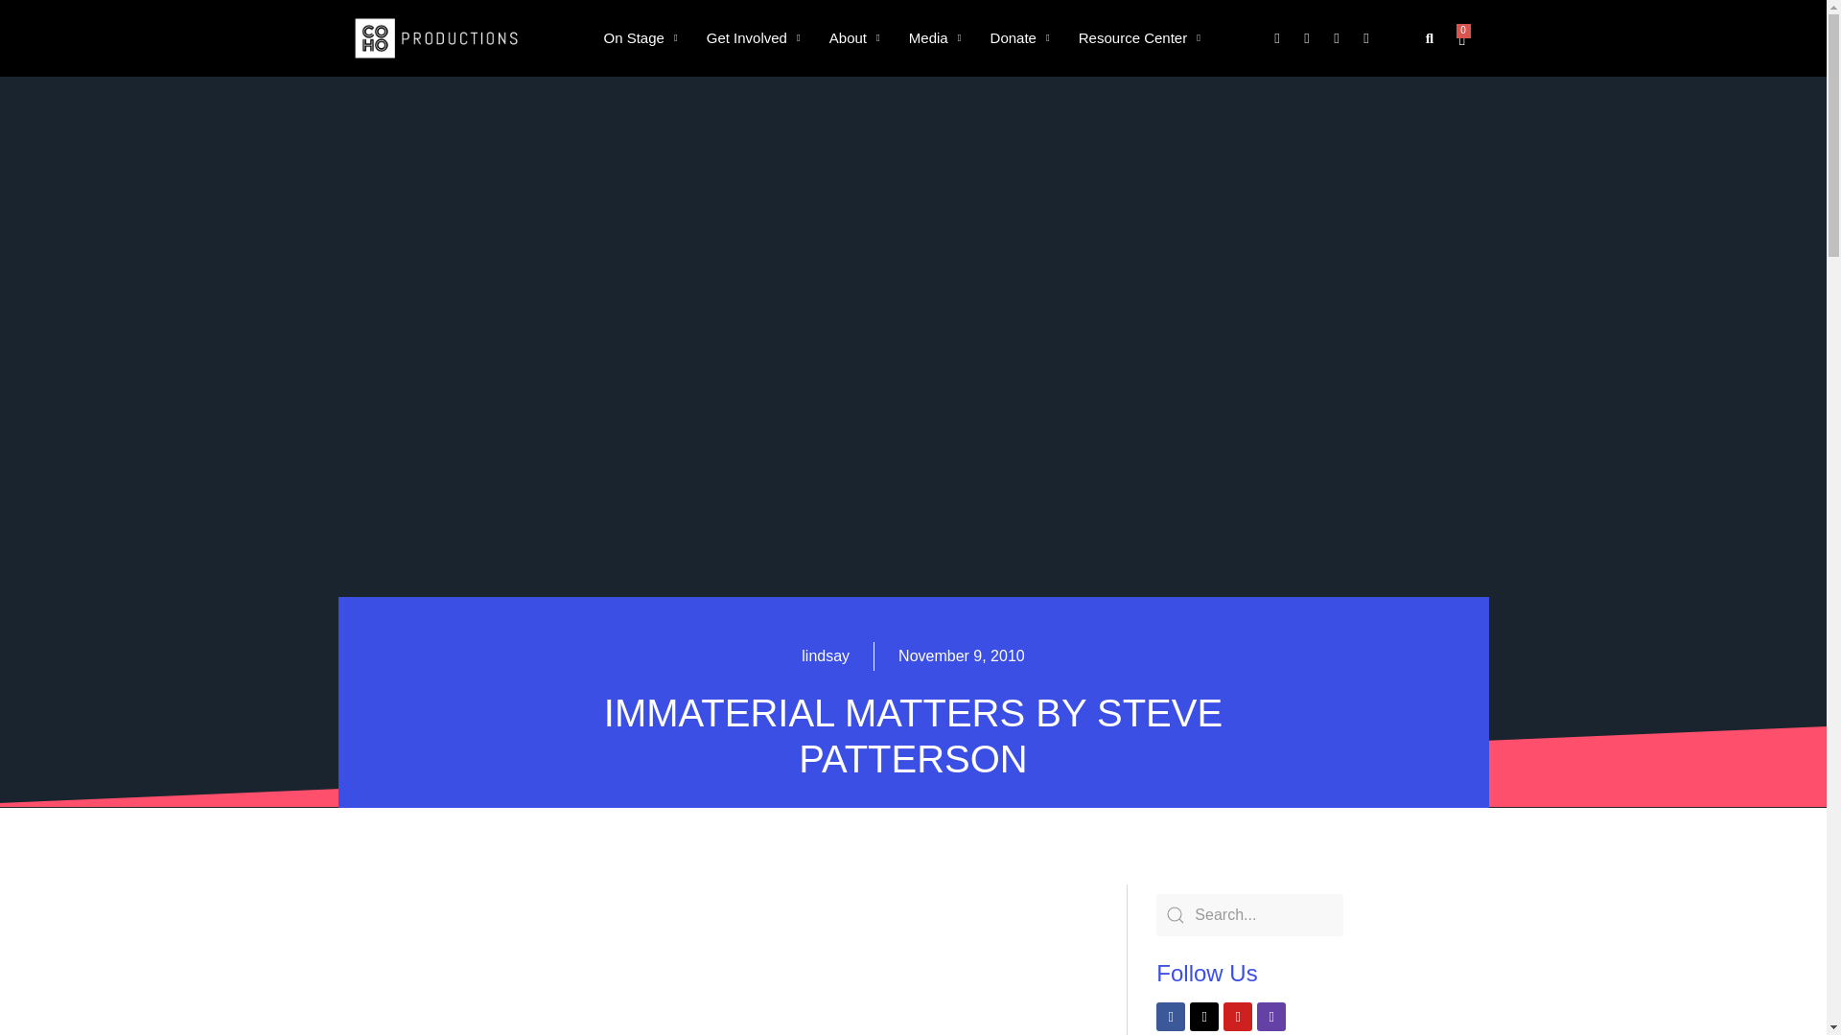  What do you see at coordinates (641, 38) in the screenshot?
I see `On Stage` at bounding box center [641, 38].